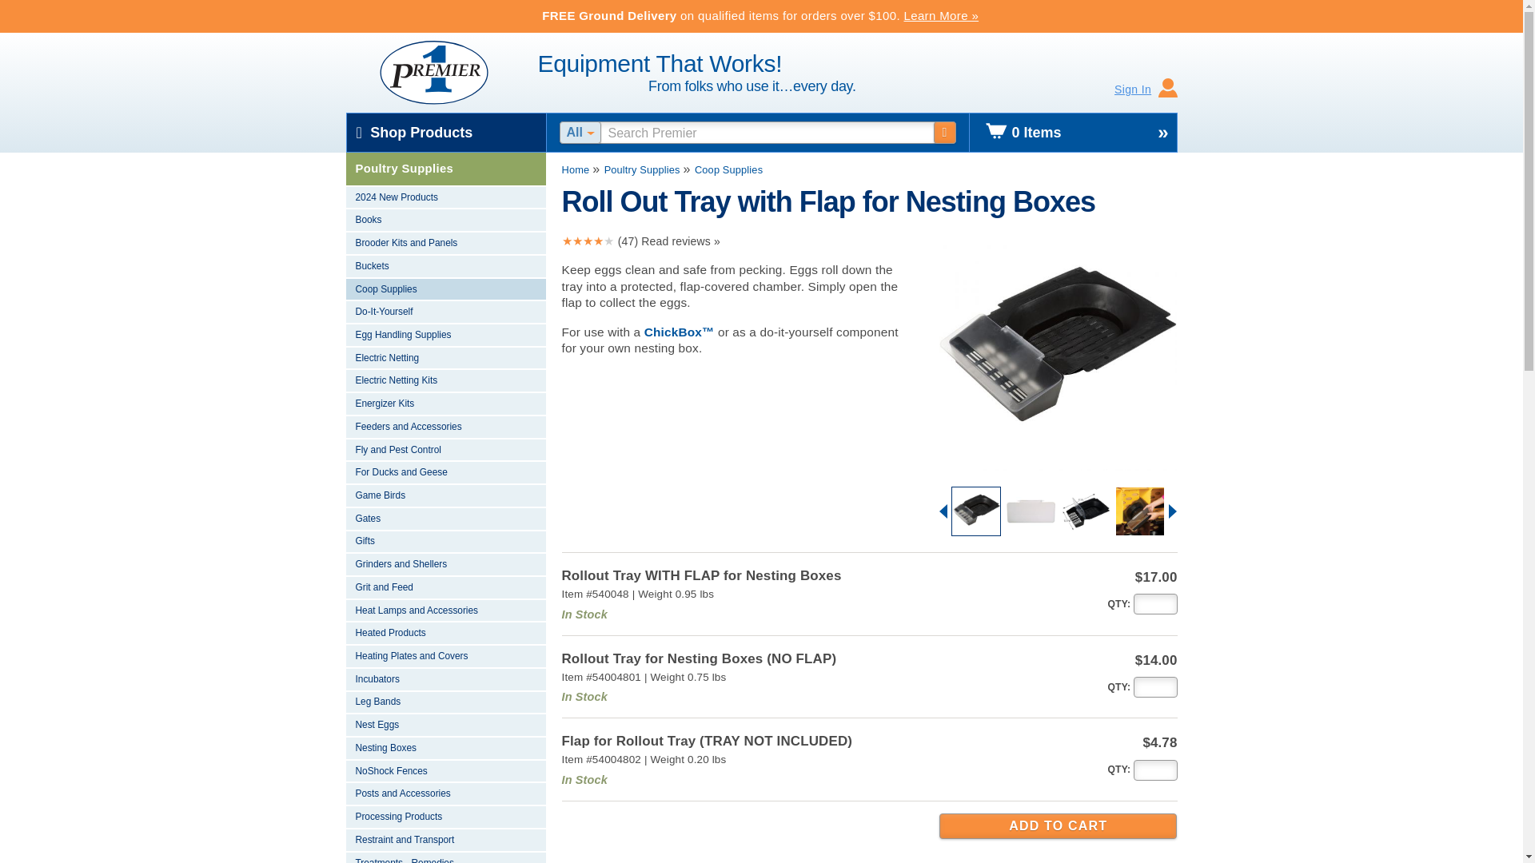  What do you see at coordinates (445, 588) in the screenshot?
I see `Grit and Feed` at bounding box center [445, 588].